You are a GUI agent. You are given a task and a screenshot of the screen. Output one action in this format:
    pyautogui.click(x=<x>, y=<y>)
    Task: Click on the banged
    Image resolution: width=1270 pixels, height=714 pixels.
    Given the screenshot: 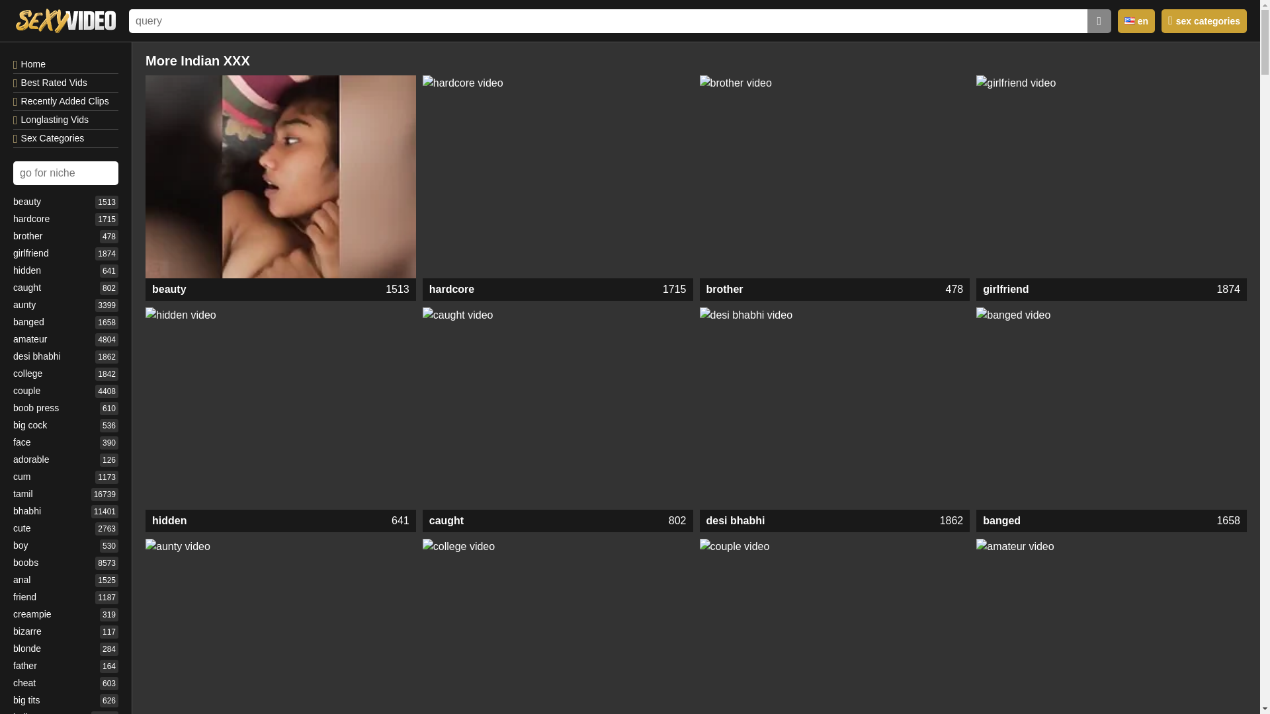 What is the action you would take?
    pyautogui.click(x=280, y=627)
    